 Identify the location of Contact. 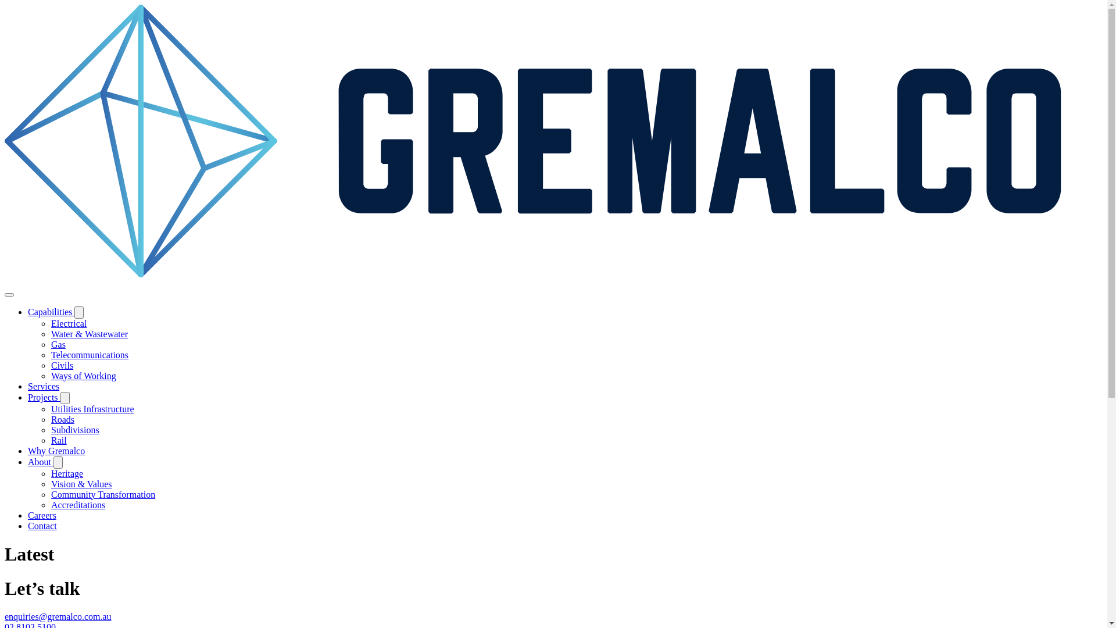
(42, 526).